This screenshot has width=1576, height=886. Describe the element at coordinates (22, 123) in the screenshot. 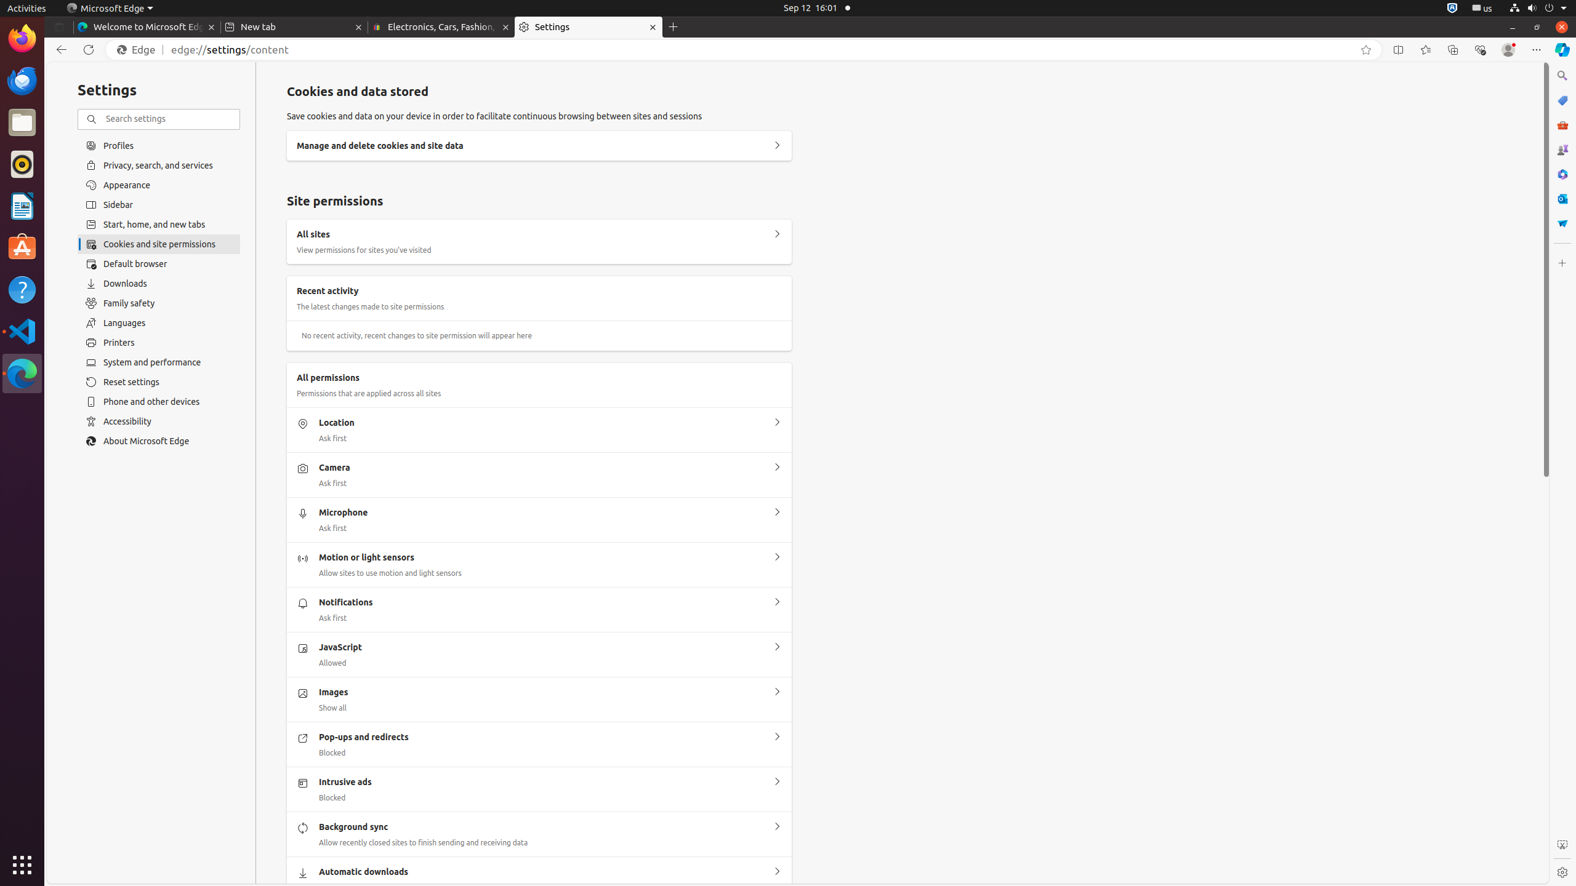

I see `Files` at that location.